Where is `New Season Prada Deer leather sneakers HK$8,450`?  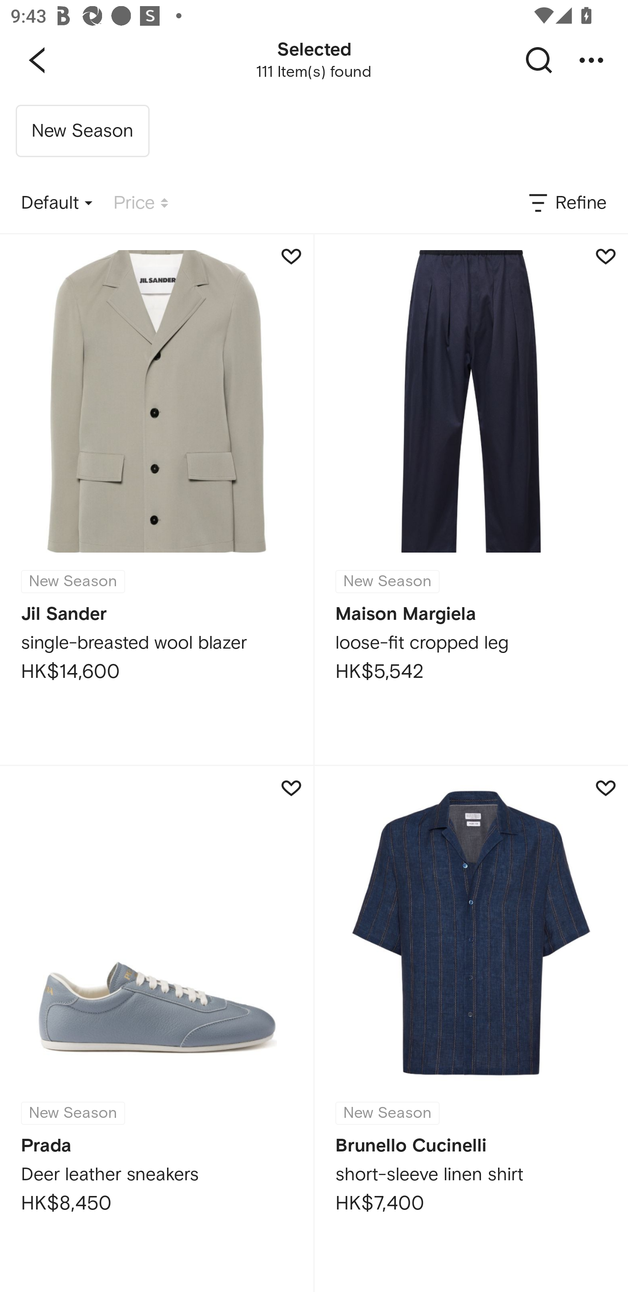 New Season Prada Deer leather sneakers HK$8,450 is located at coordinates (157, 1029).